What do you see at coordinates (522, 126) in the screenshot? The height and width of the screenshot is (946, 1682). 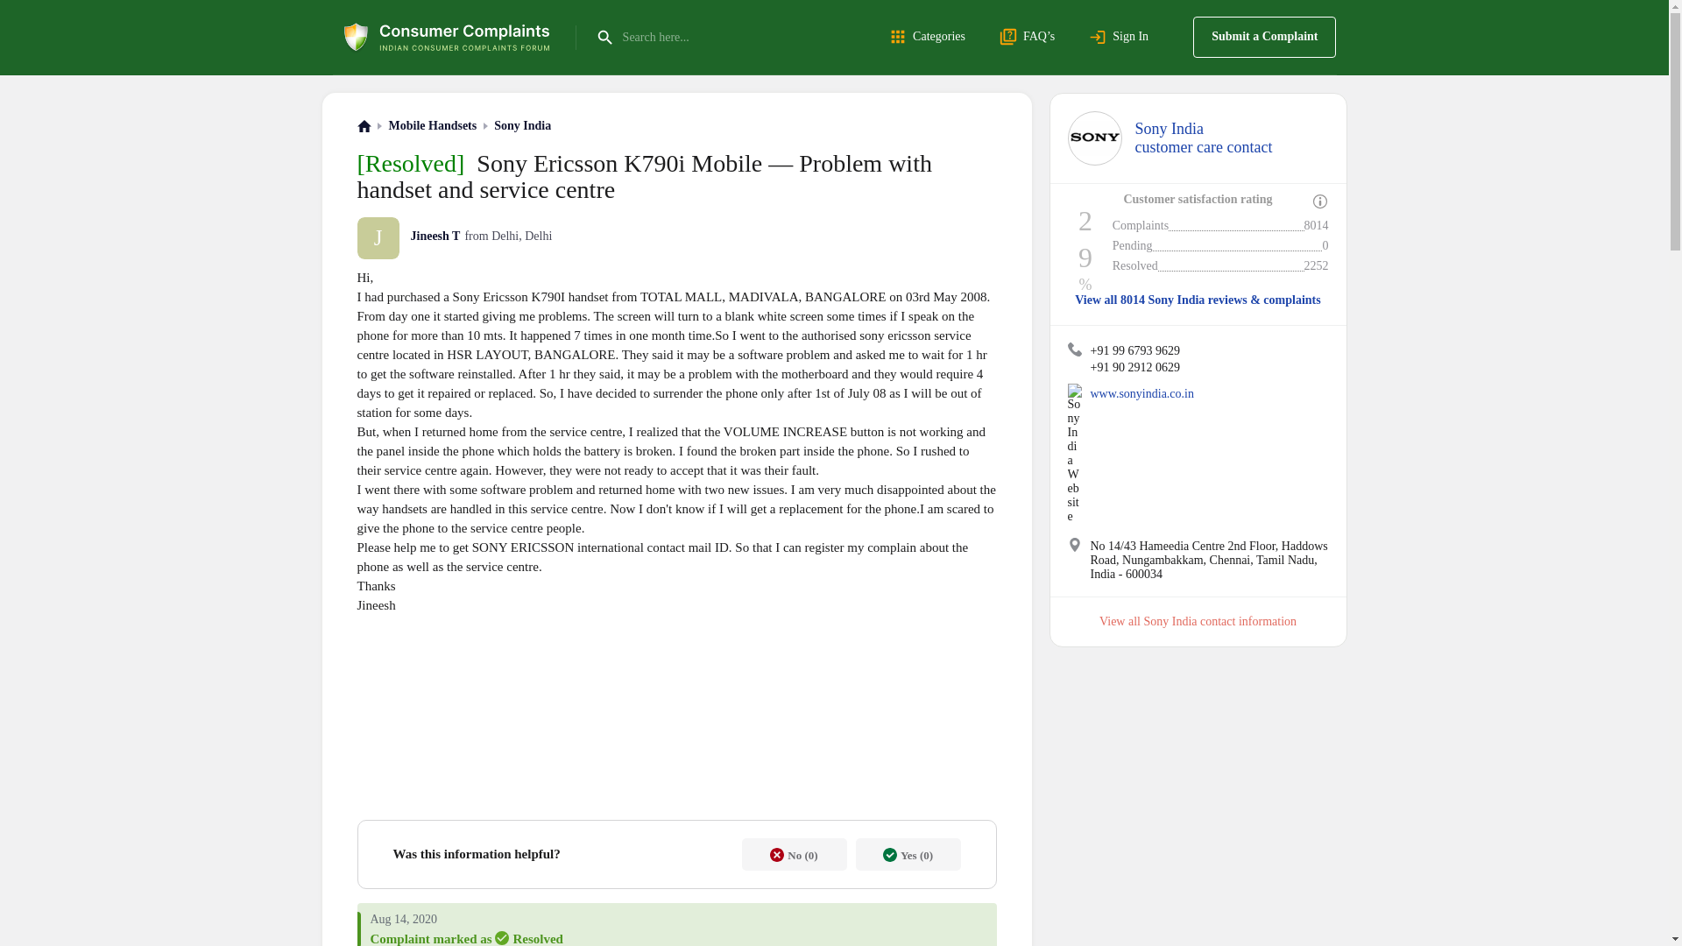 I see `Sony India Customer Care Service` at bounding box center [522, 126].